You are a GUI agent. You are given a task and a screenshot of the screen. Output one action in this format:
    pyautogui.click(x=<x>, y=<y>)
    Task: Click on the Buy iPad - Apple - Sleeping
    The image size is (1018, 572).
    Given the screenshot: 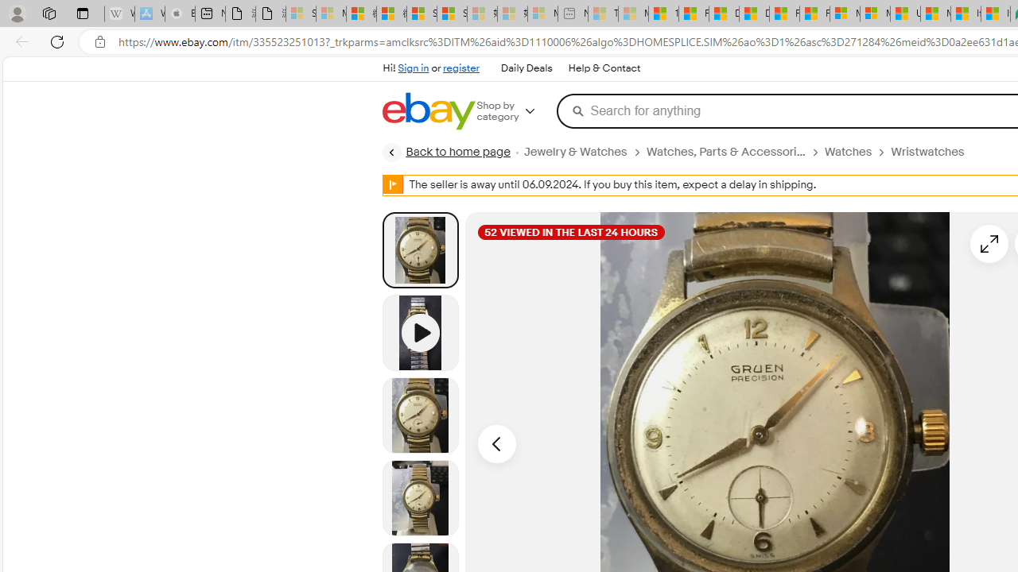 What is the action you would take?
    pyautogui.click(x=180, y=14)
    